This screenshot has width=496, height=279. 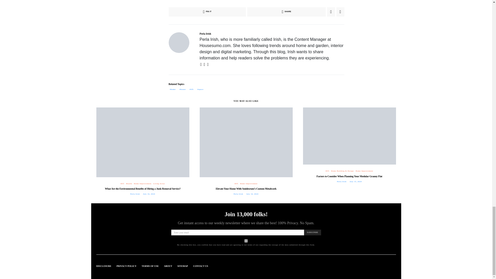 What do you see at coordinates (238, 194) in the screenshot?
I see `View all posts by Perla Irish` at bounding box center [238, 194].